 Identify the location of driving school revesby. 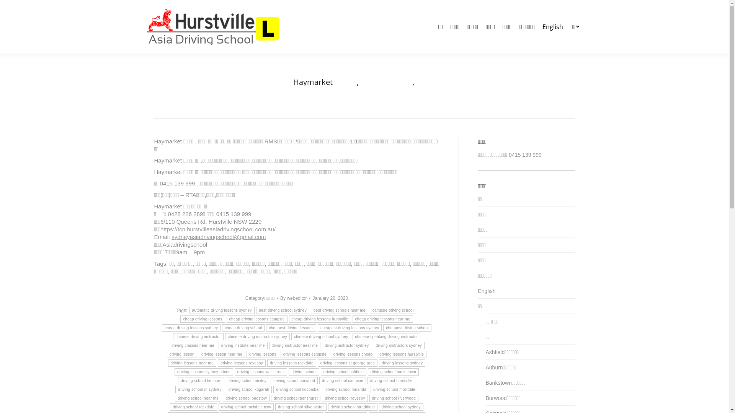
(345, 398).